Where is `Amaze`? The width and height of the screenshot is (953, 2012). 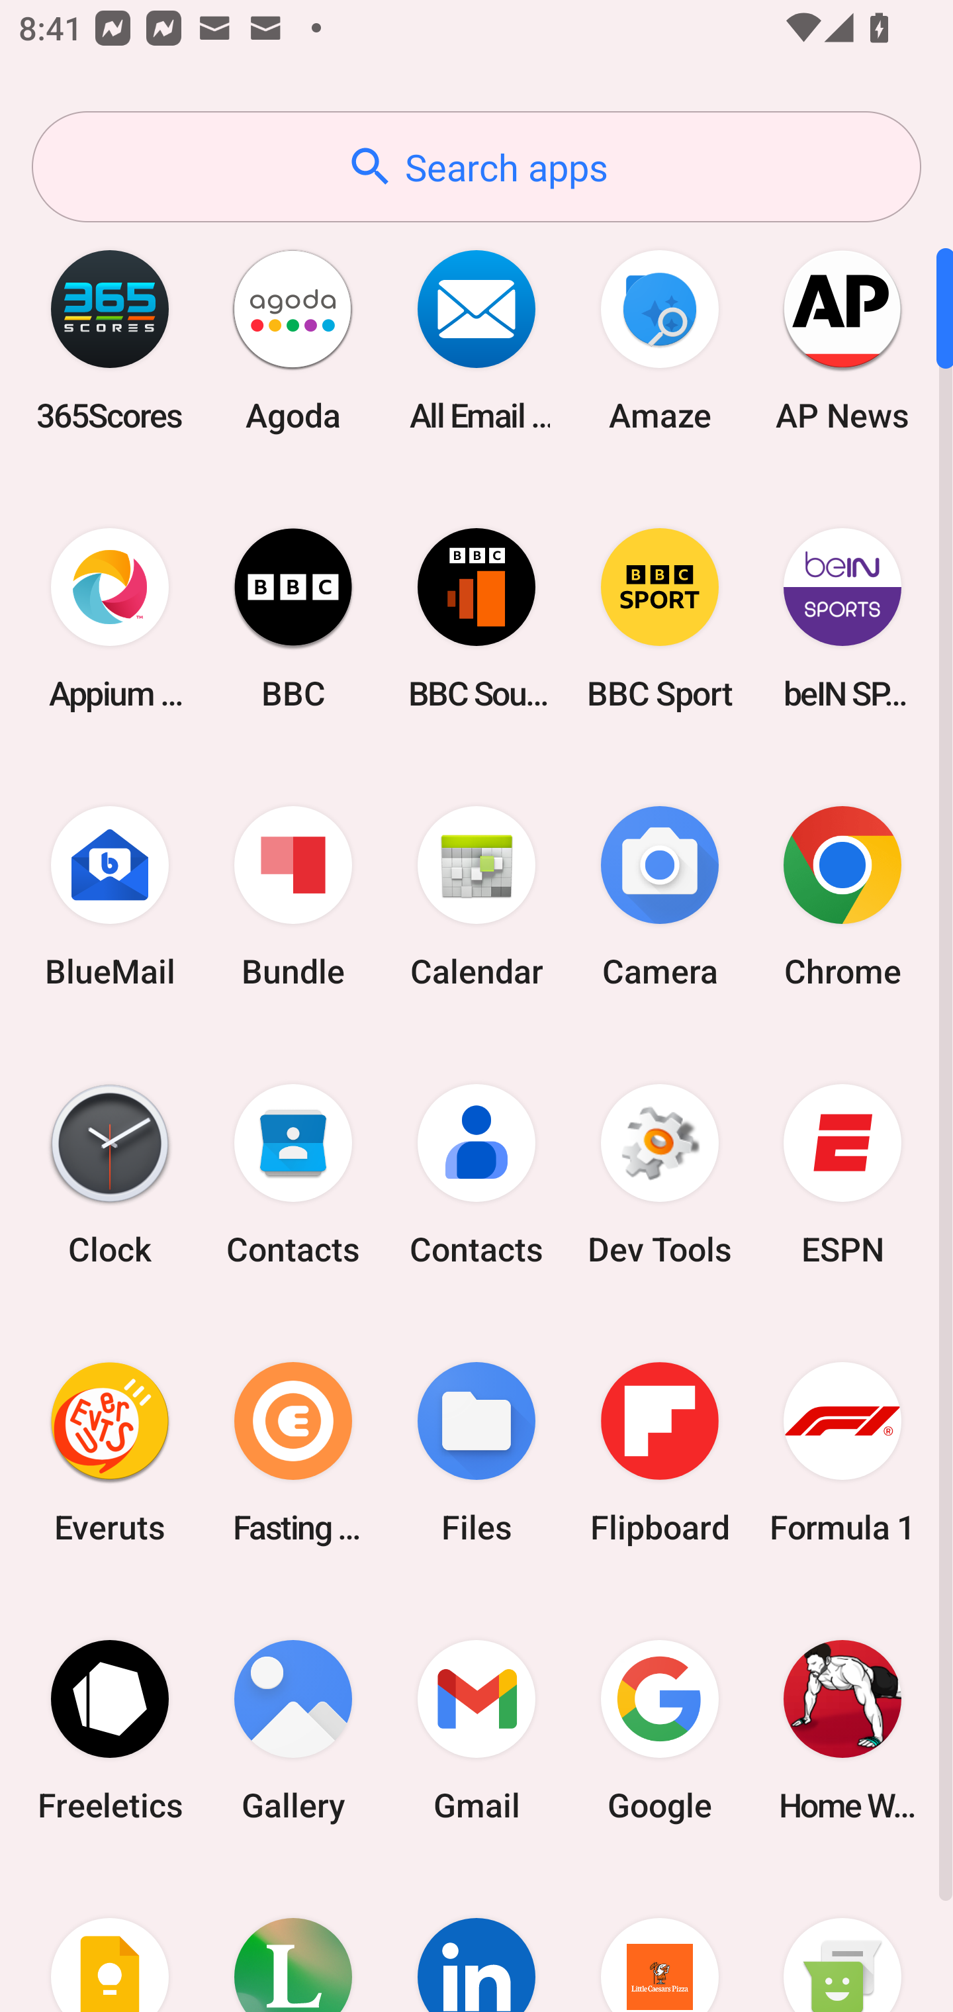 Amaze is located at coordinates (659, 340).